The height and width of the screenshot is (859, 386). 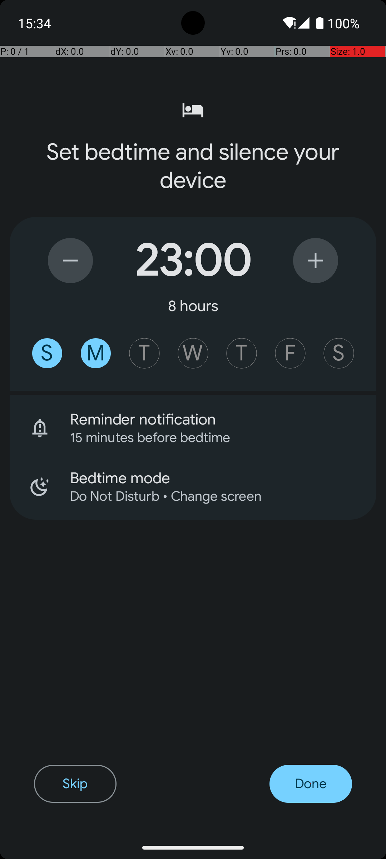 I want to click on Skip, so click(x=75, y=784).